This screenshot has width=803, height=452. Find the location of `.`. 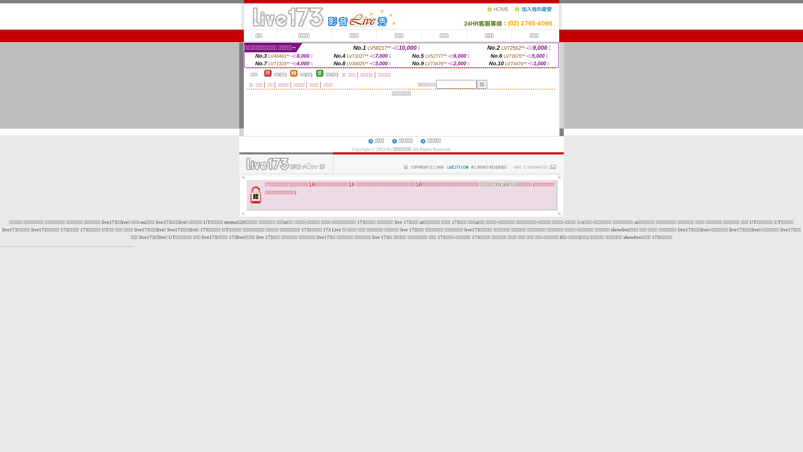

. is located at coordinates (28, 245).